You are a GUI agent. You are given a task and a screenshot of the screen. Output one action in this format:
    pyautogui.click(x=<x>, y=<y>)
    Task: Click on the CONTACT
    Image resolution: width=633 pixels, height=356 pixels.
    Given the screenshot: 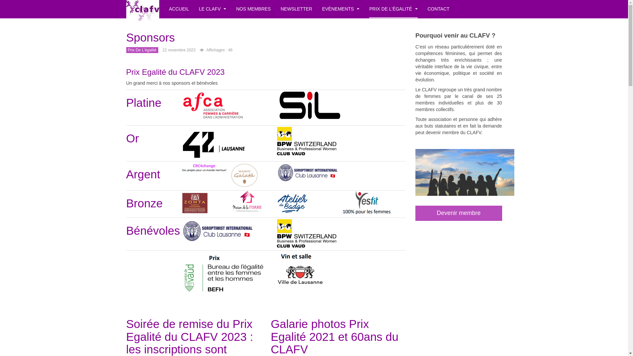 What is the action you would take?
    pyautogui.click(x=438, y=9)
    